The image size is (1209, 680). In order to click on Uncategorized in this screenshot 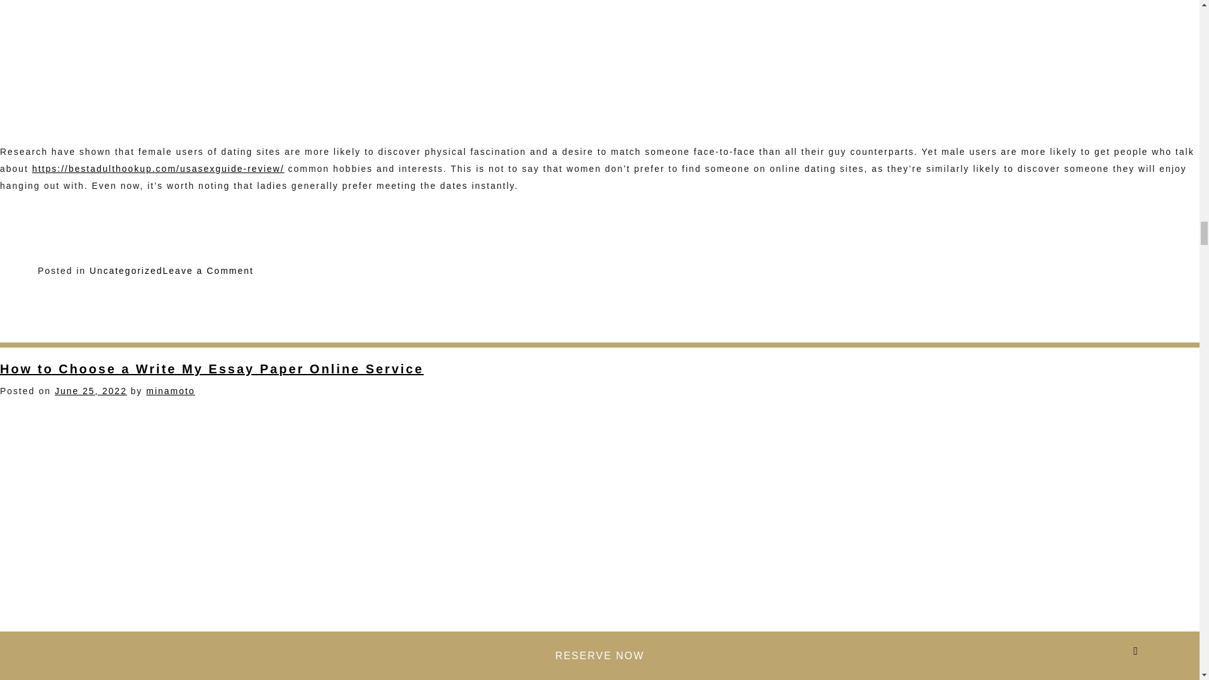, I will do `click(126, 271)`.